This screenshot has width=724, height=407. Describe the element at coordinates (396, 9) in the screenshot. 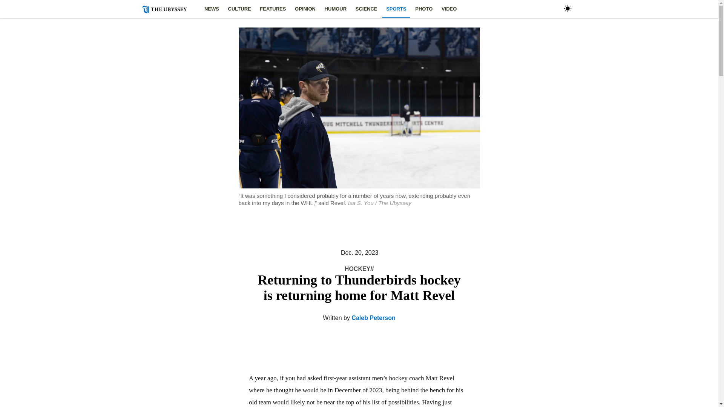

I see `SPORTS` at that location.